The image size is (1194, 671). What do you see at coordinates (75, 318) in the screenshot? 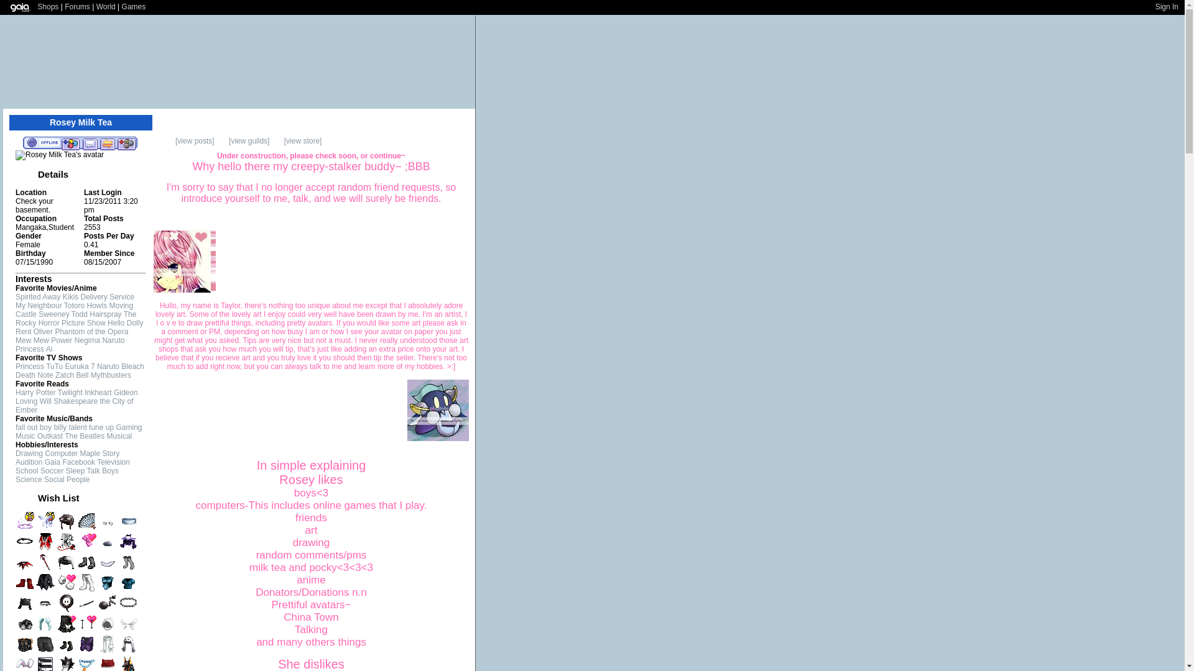
I see `The Rocky Horror Picture Show` at bounding box center [75, 318].